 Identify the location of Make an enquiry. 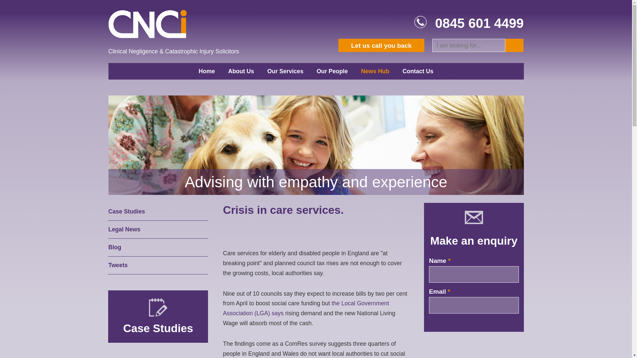
(474, 241).